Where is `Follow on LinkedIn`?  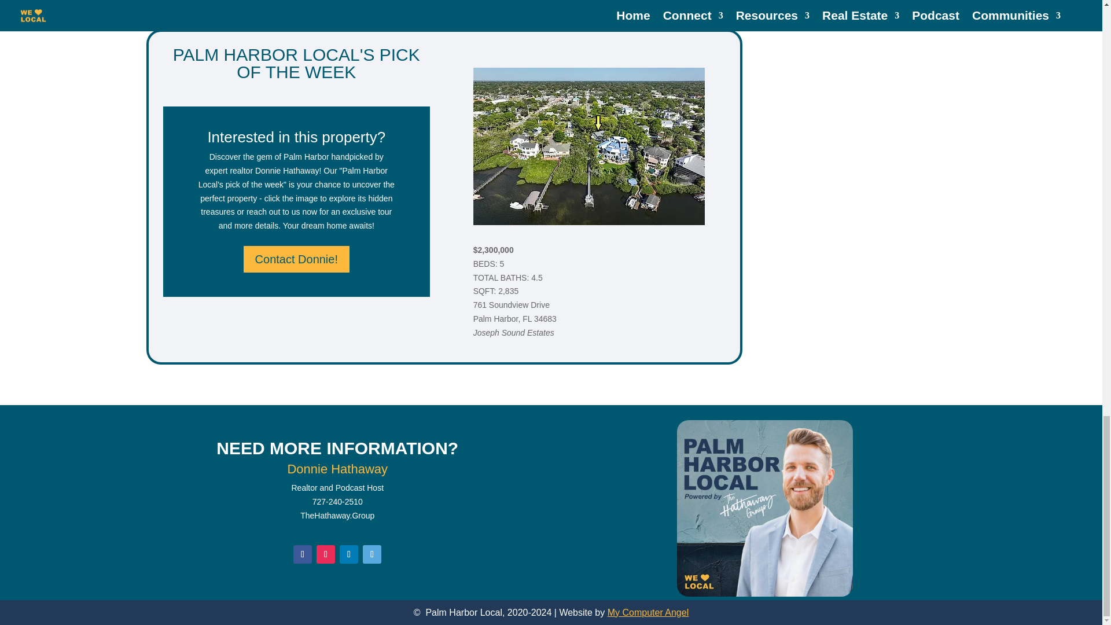
Follow on LinkedIn is located at coordinates (348, 554).